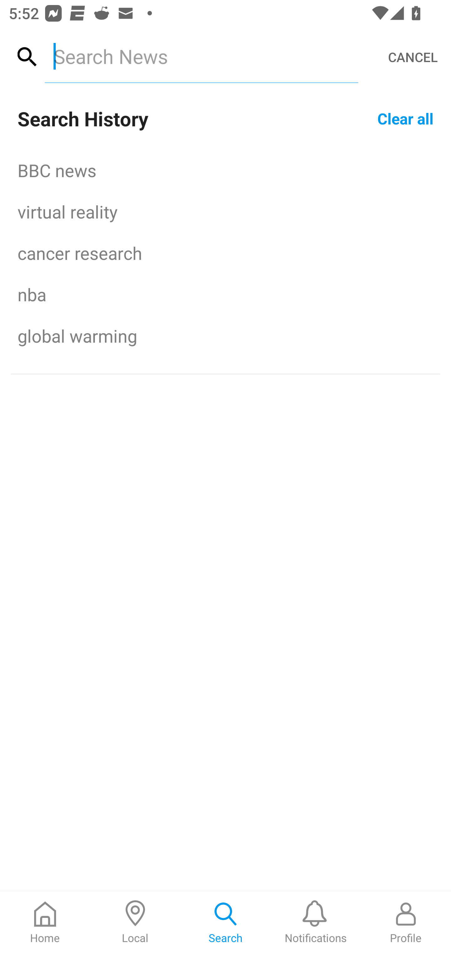 This screenshot has height=953, width=451. Describe the element at coordinates (413, 57) in the screenshot. I see `CANCEL` at that location.